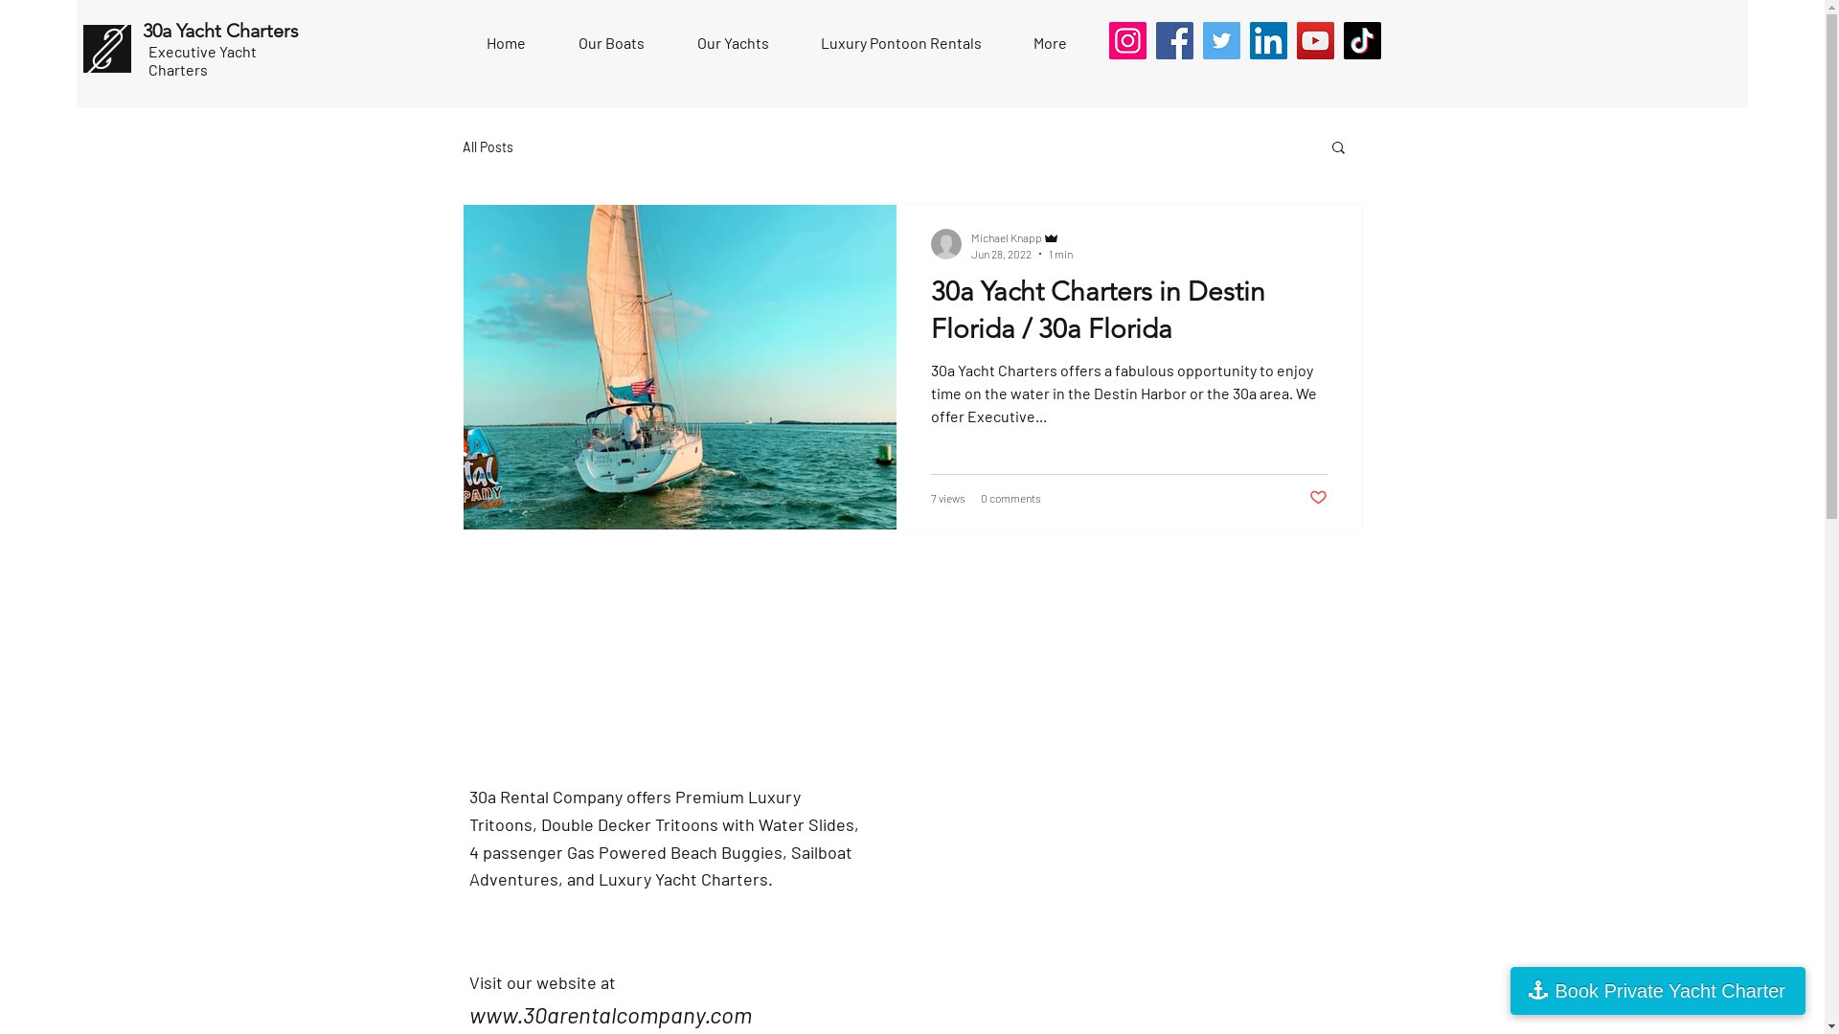 The image size is (1839, 1034). What do you see at coordinates (186, 80) in the screenshot?
I see `Executive Yacht Charters` at bounding box center [186, 80].